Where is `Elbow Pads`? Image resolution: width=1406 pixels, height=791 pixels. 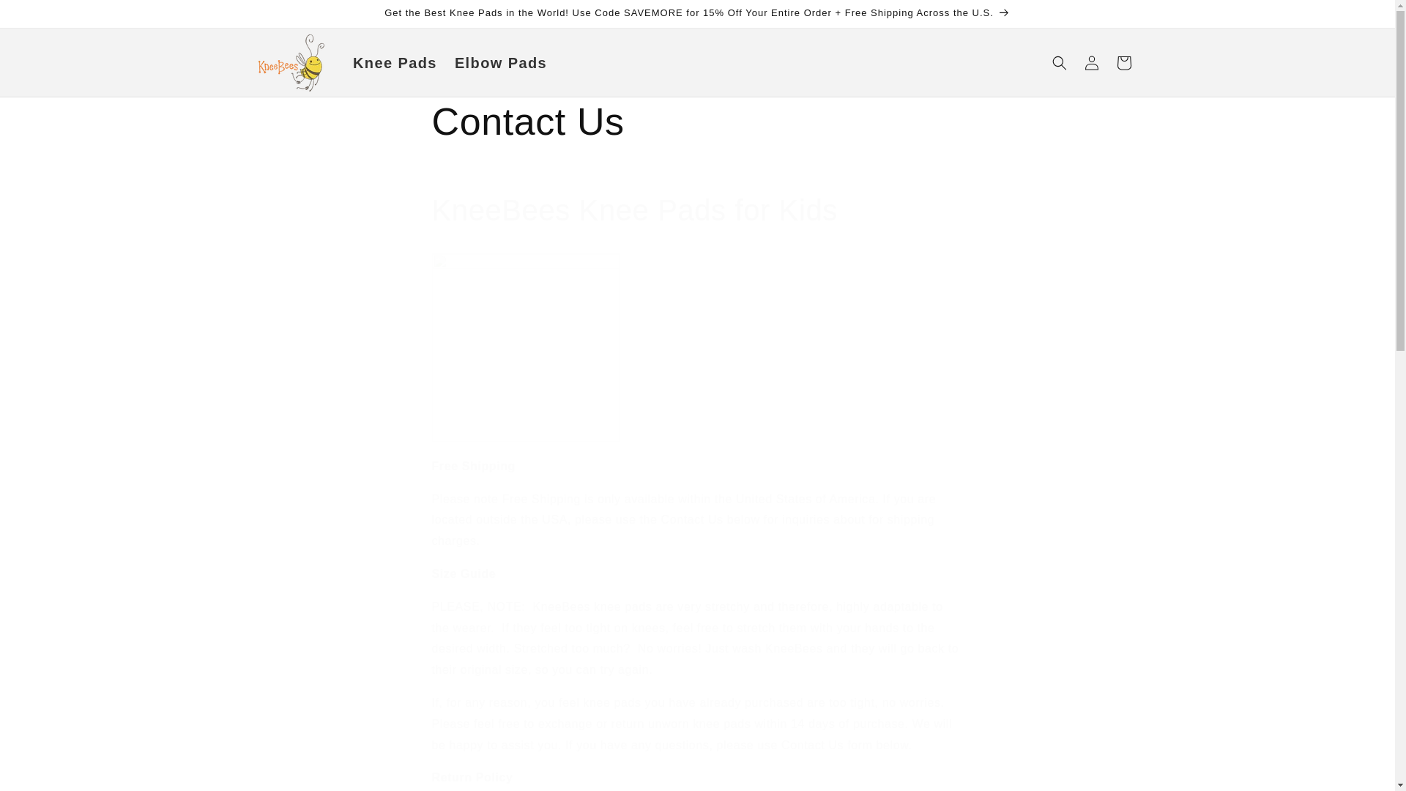 Elbow Pads is located at coordinates (500, 63).